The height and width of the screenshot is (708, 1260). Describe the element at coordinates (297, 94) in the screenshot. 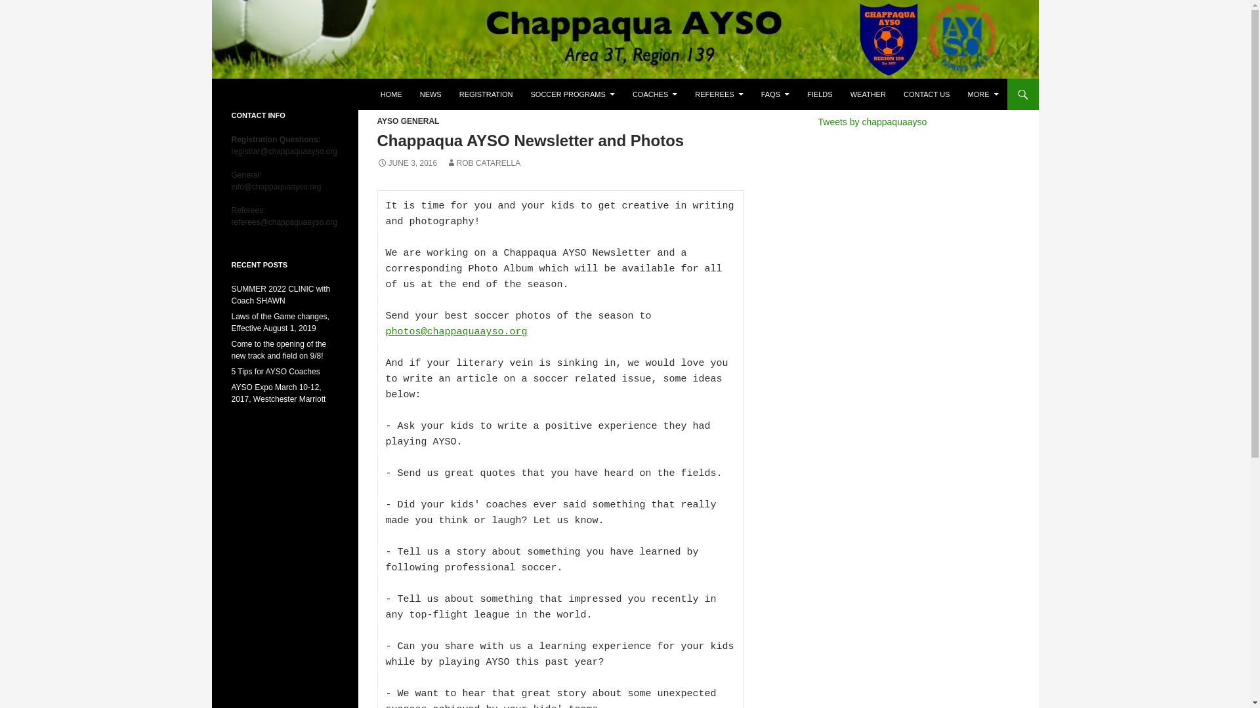

I see `Chappaqua AYSO` at that location.